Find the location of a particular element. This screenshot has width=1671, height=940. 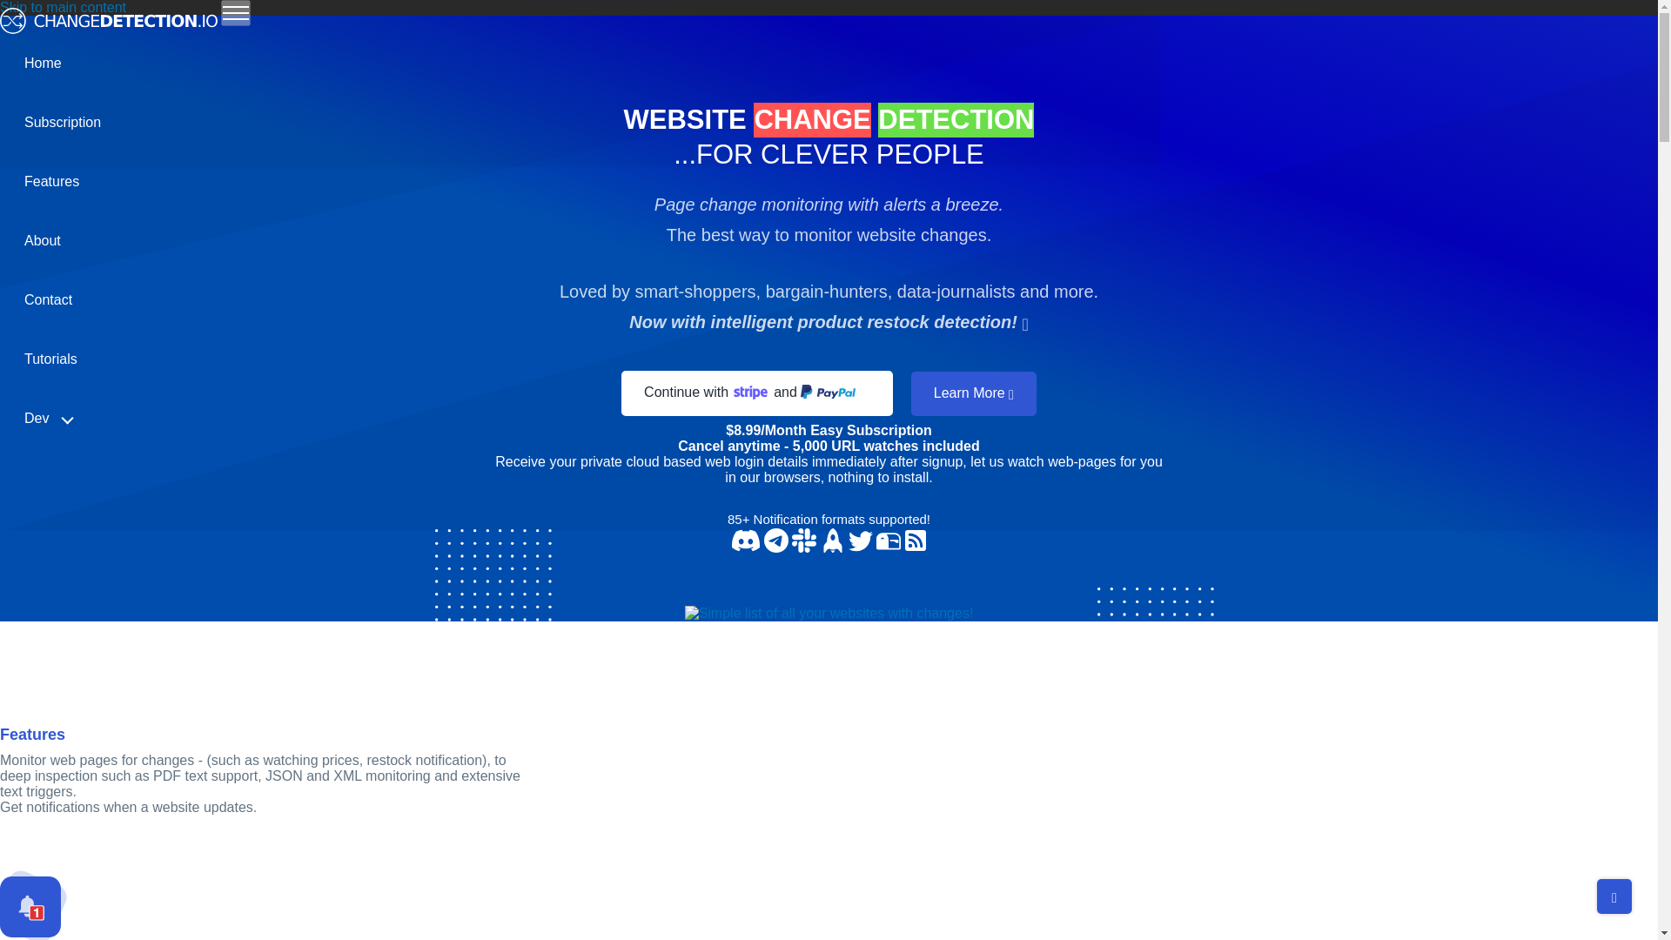

Subscription is located at coordinates (63, 122).